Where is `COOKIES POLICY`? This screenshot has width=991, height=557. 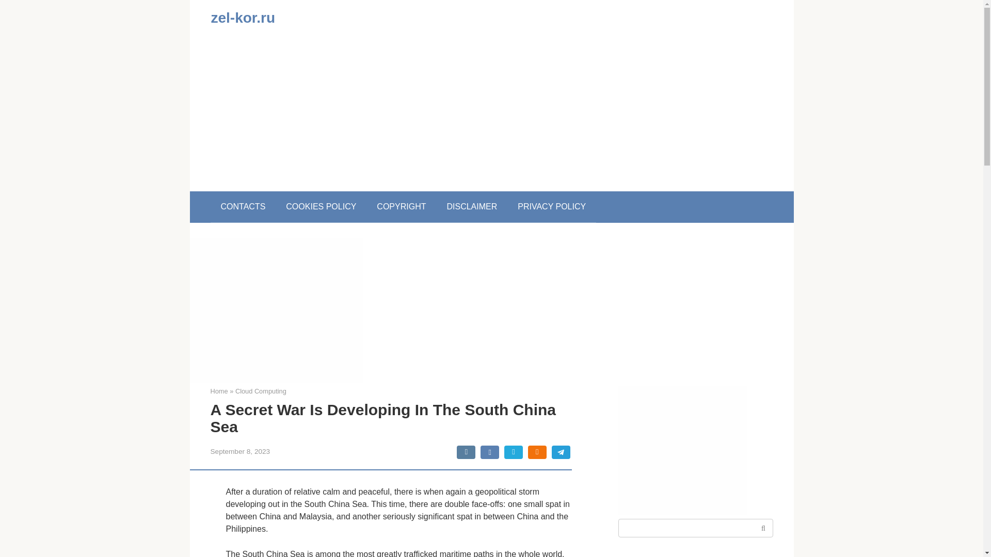
COOKIES POLICY is located at coordinates (321, 206).